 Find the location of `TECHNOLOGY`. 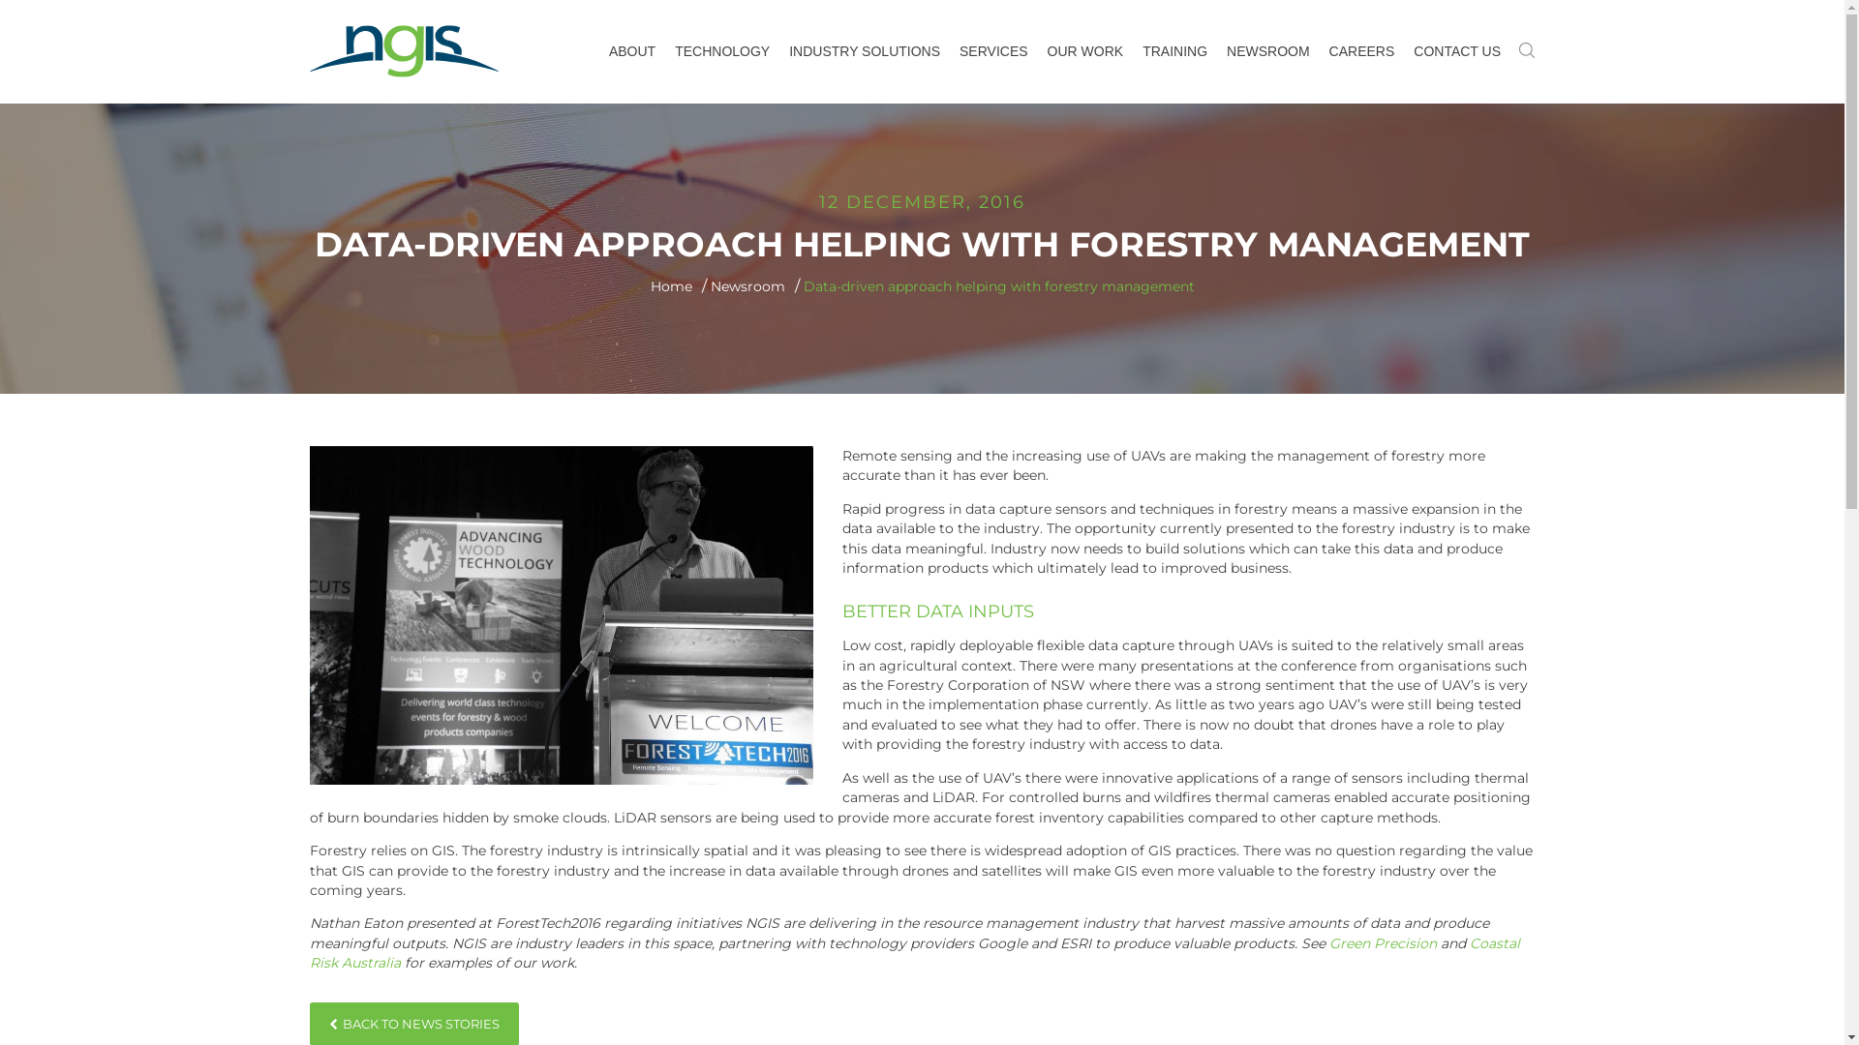

TECHNOLOGY is located at coordinates (722, 52).